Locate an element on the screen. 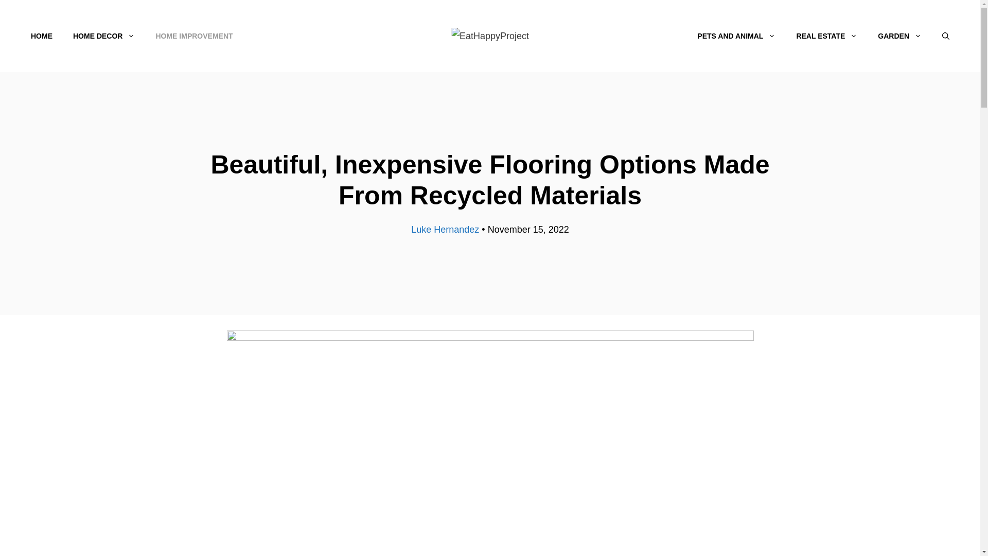 This screenshot has height=556, width=988. PETS AND ANIMAL is located at coordinates (736, 36).